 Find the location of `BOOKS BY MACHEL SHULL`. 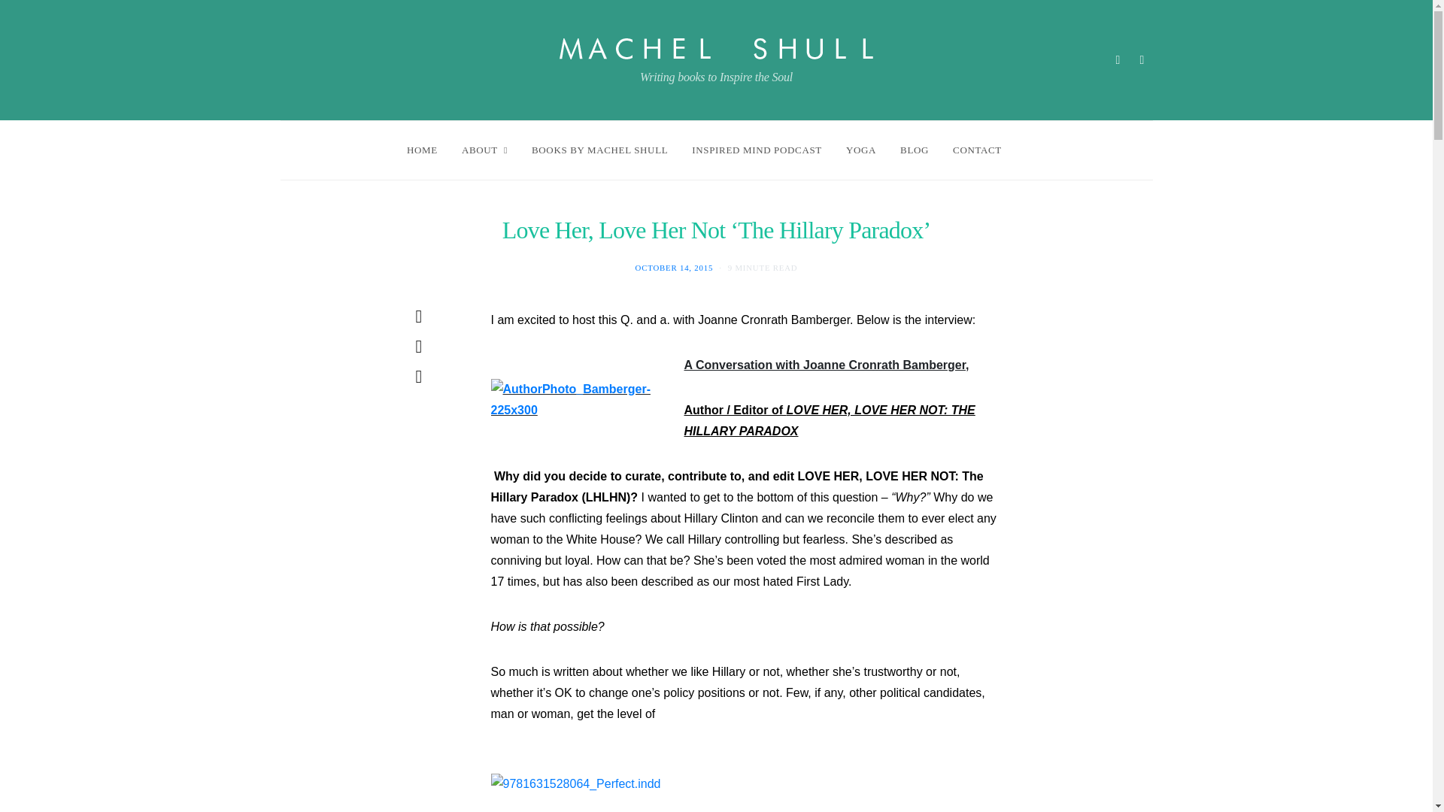

BOOKS BY MACHEL SHULL is located at coordinates (599, 150).